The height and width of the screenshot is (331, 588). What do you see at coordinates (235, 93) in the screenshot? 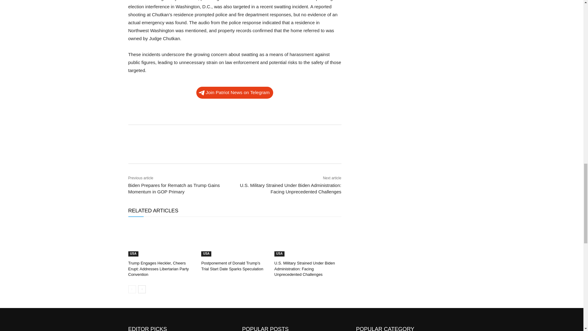
I see `Join Patriot News on Telegram` at bounding box center [235, 93].